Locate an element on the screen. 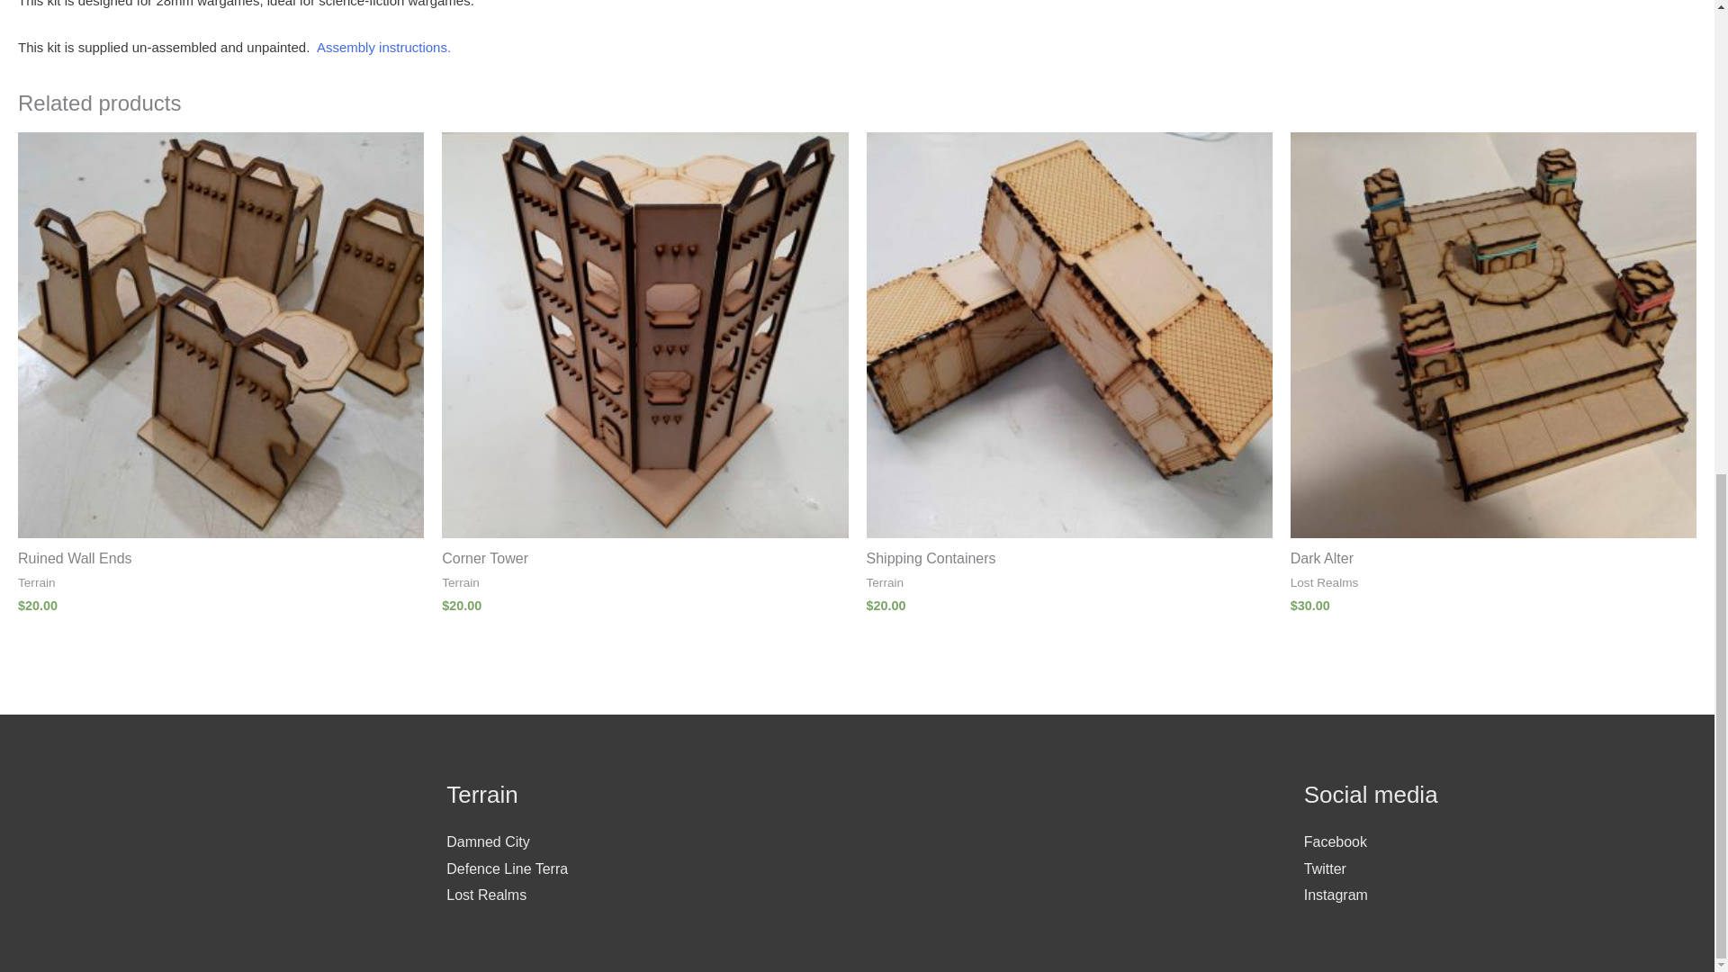 The image size is (1728, 972). Corner Tower is located at coordinates (644, 559).